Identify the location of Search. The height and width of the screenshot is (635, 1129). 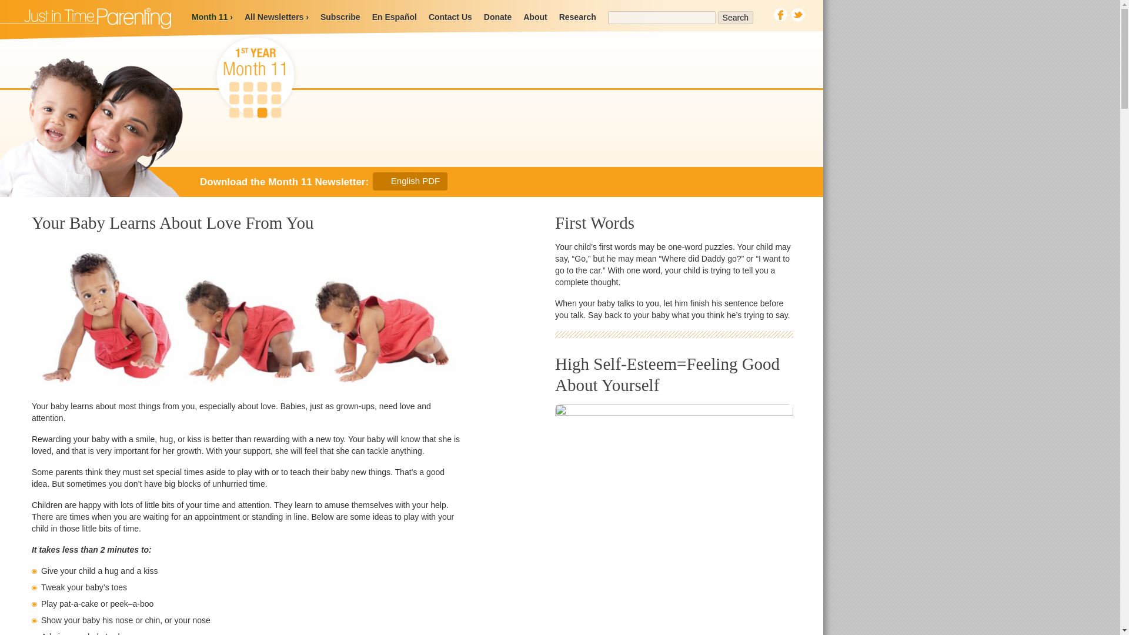
(735, 18).